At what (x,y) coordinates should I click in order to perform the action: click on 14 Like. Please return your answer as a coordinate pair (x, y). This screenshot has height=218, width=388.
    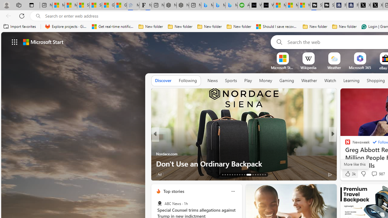
    Looking at the image, I should click on (161, 174).